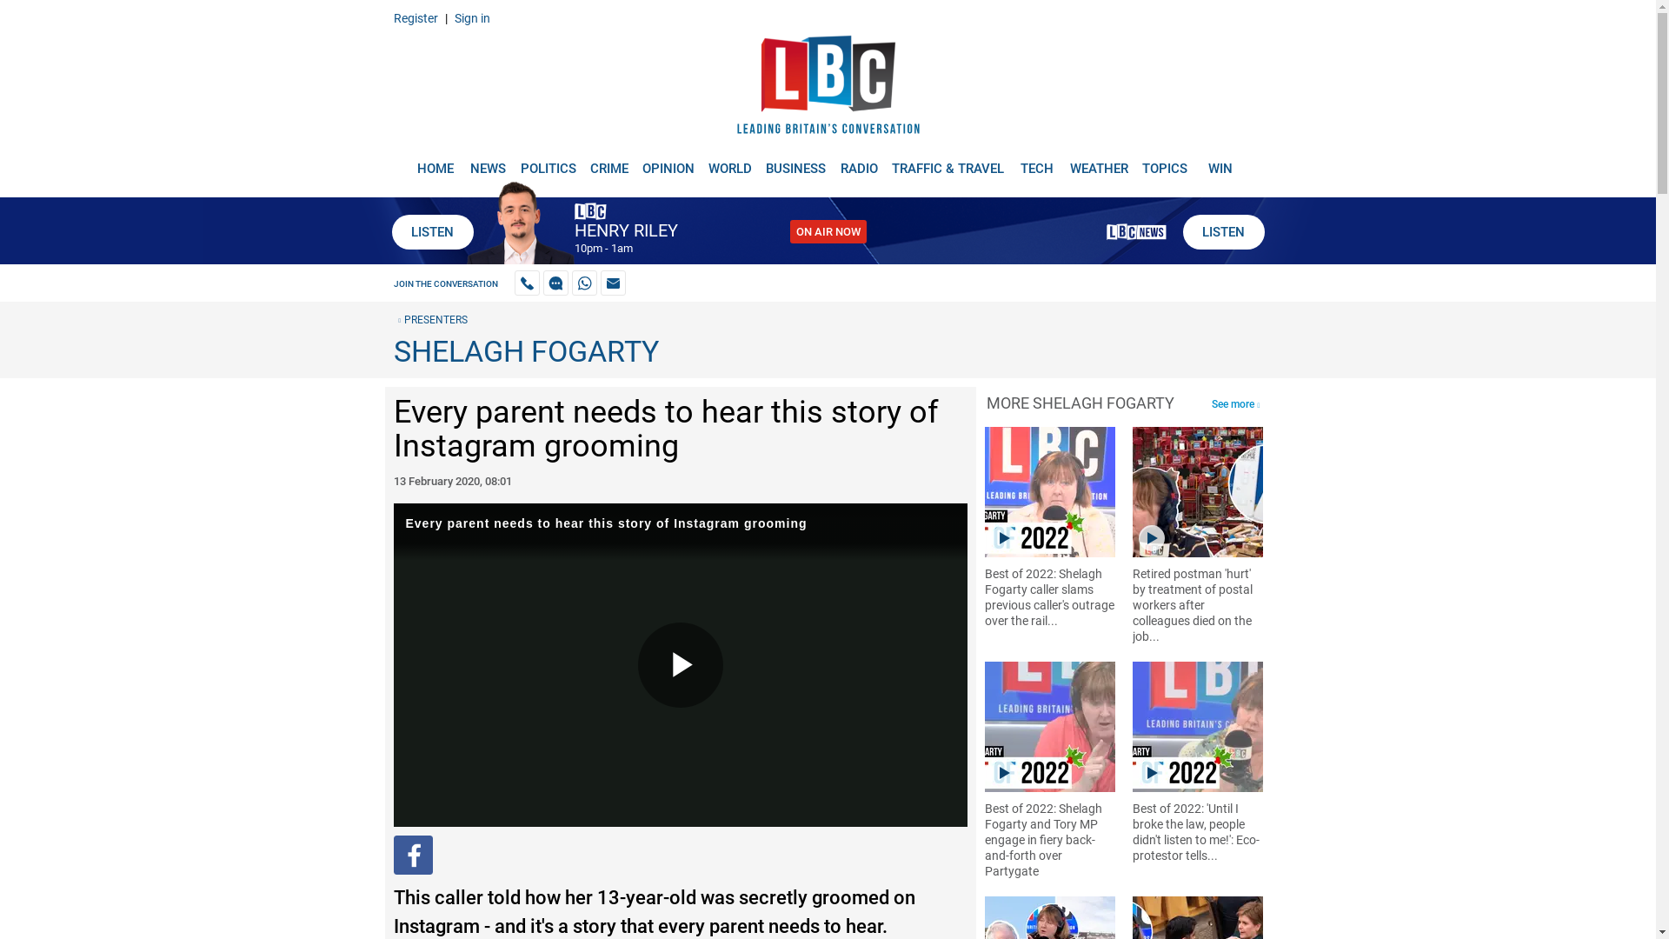 This screenshot has width=1669, height=939. What do you see at coordinates (680, 665) in the screenshot?
I see `Play Video` at bounding box center [680, 665].